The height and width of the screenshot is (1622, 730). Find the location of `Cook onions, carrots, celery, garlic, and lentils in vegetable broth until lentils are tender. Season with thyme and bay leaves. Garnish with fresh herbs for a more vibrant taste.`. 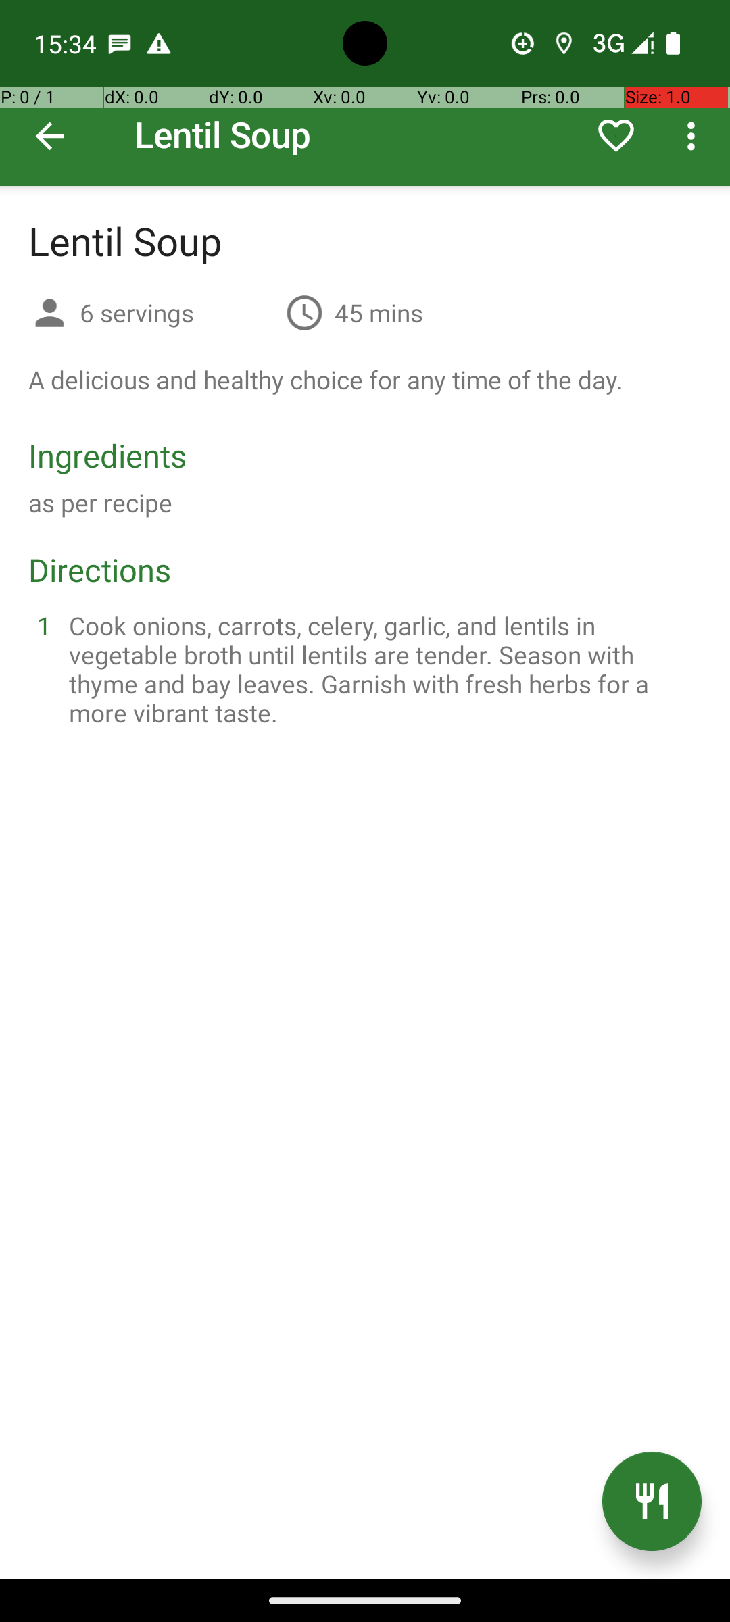

Cook onions, carrots, celery, garlic, and lentils in vegetable broth until lentils are tender. Season with thyme and bay leaves. Garnish with fresh herbs for a more vibrant taste. is located at coordinates (381, 669).